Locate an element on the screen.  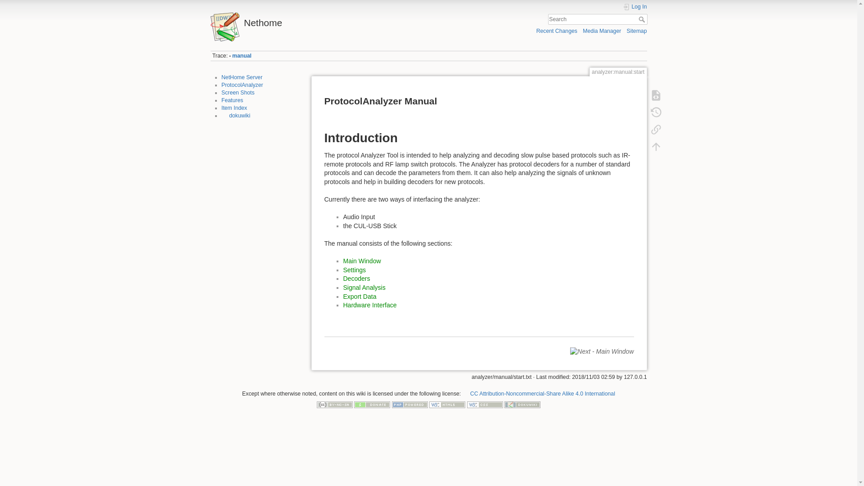
Decoders is located at coordinates (356, 279).